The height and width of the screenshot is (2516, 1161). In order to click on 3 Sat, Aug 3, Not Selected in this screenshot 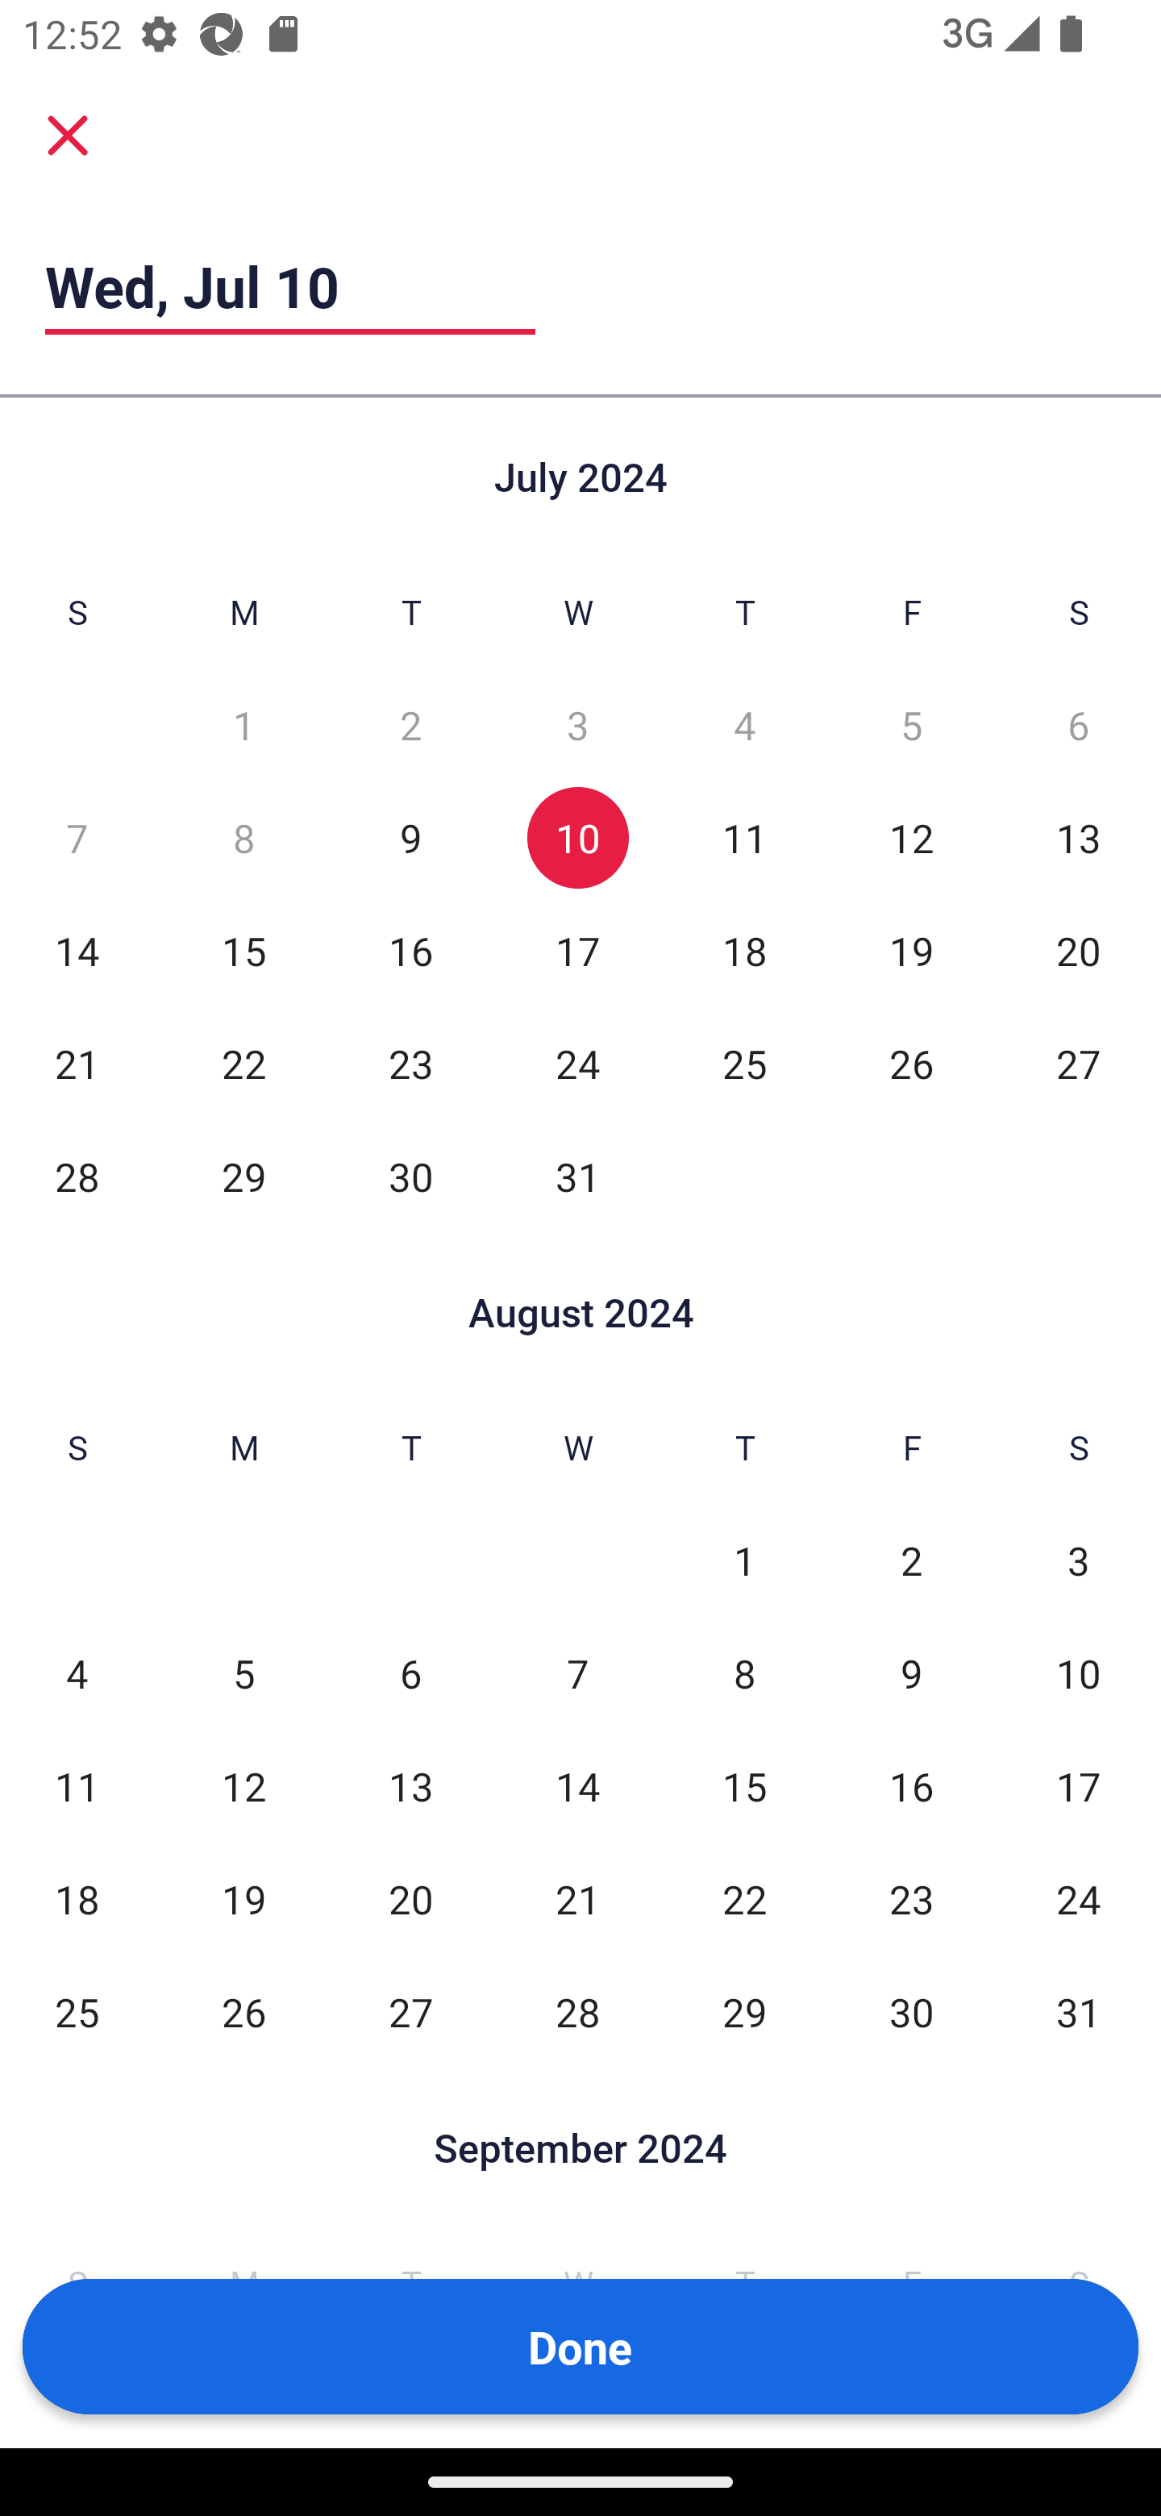, I will do `click(1079, 1561)`.